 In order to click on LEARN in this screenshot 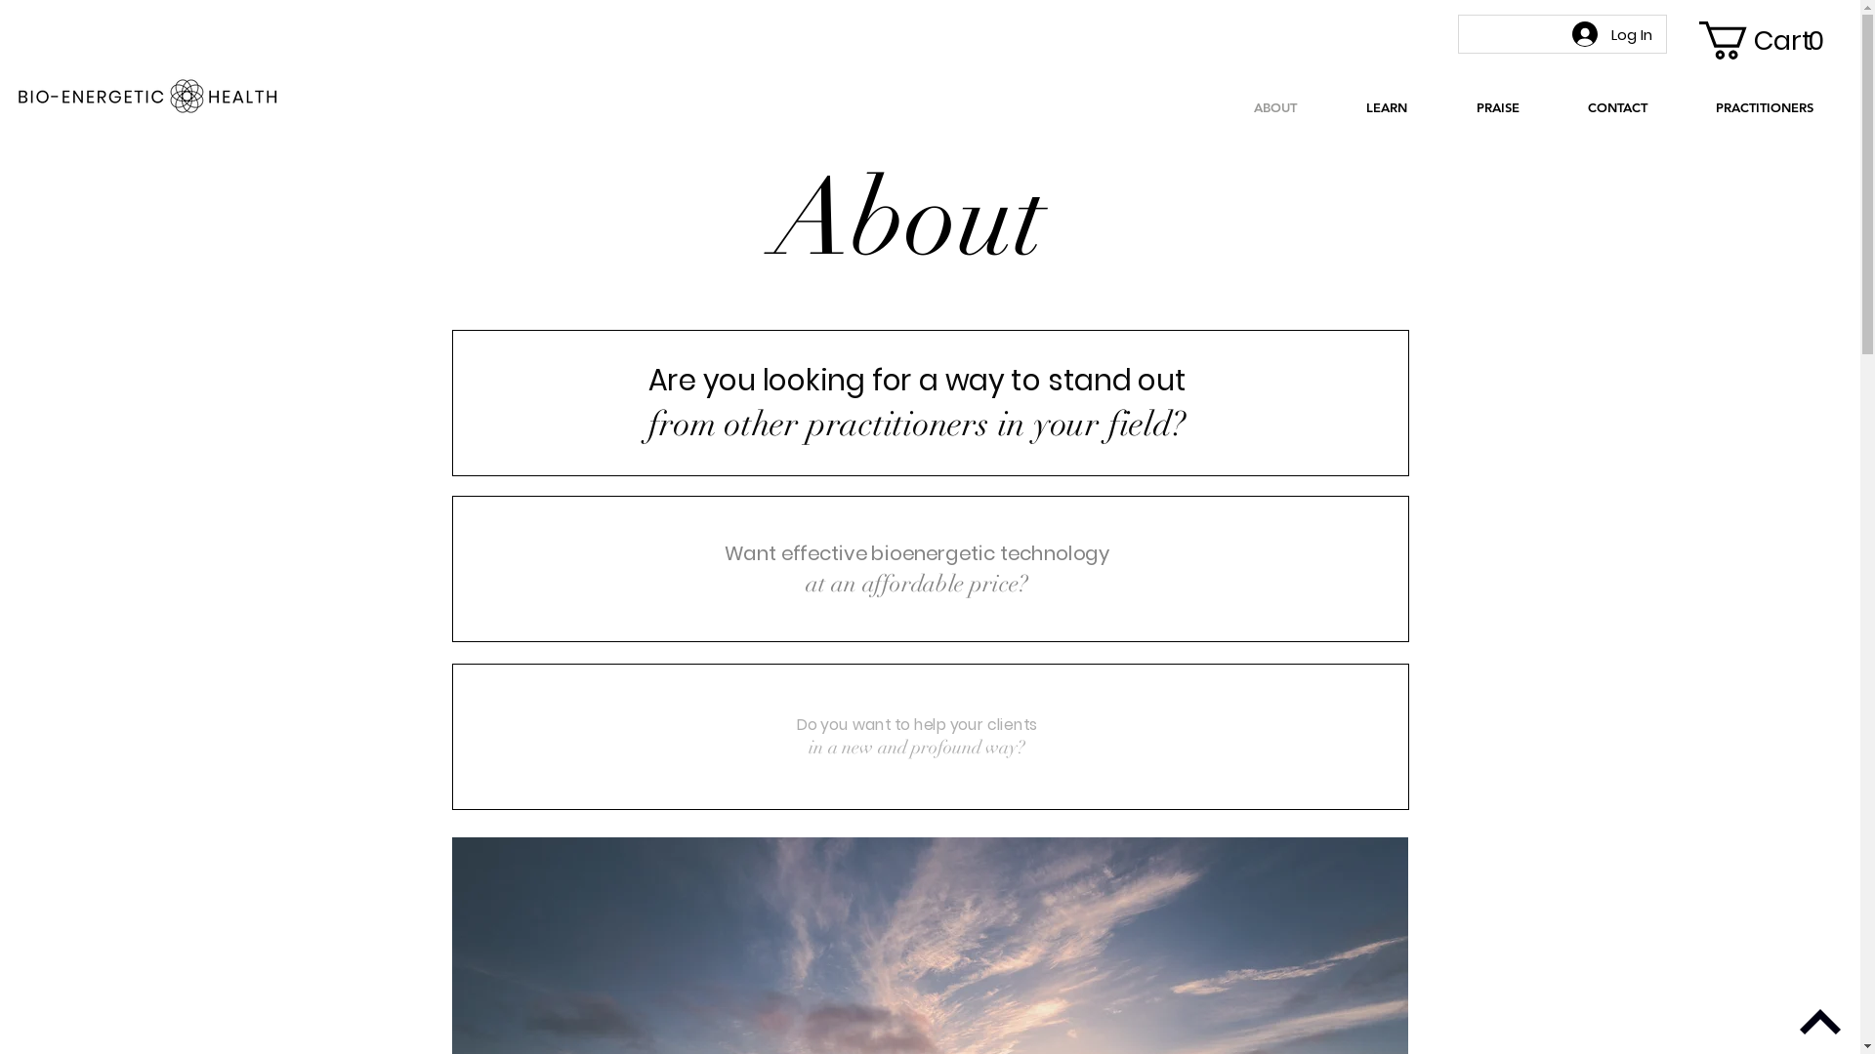, I will do `click(1387, 107)`.